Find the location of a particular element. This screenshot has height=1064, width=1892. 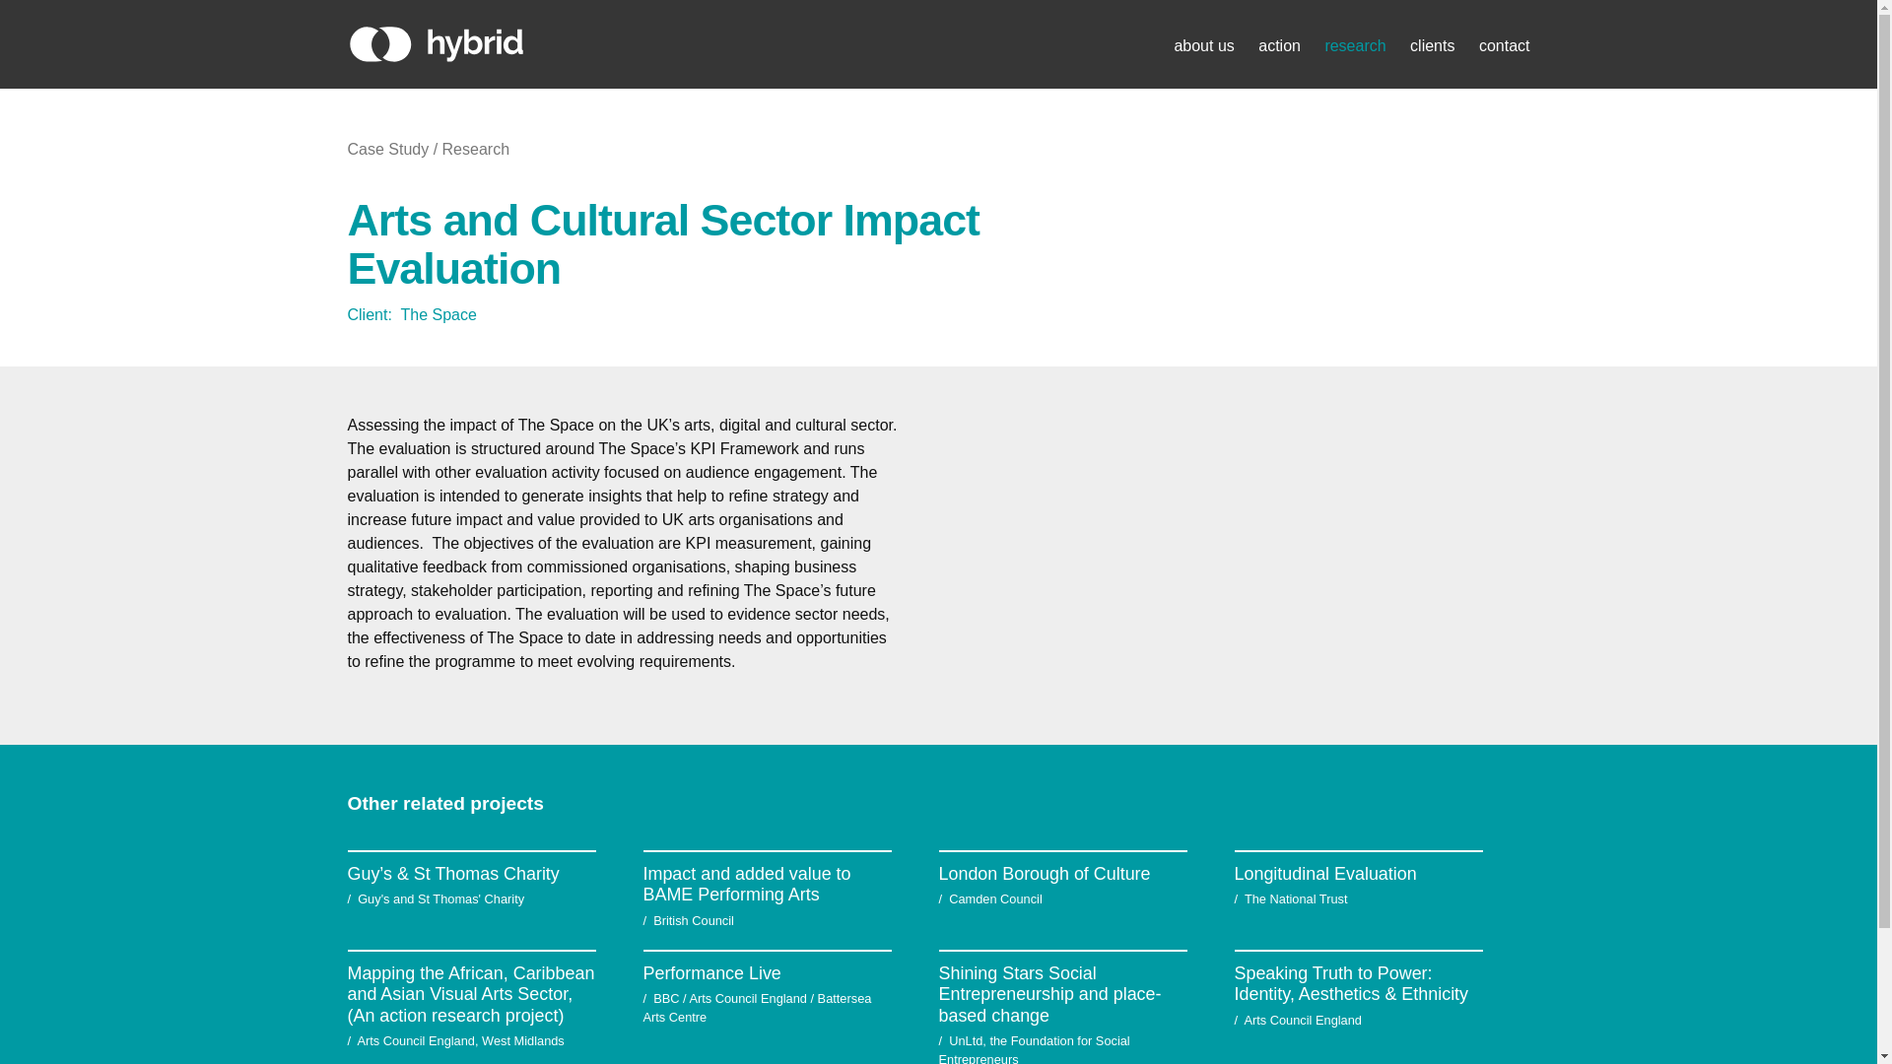

action is located at coordinates (1279, 45).